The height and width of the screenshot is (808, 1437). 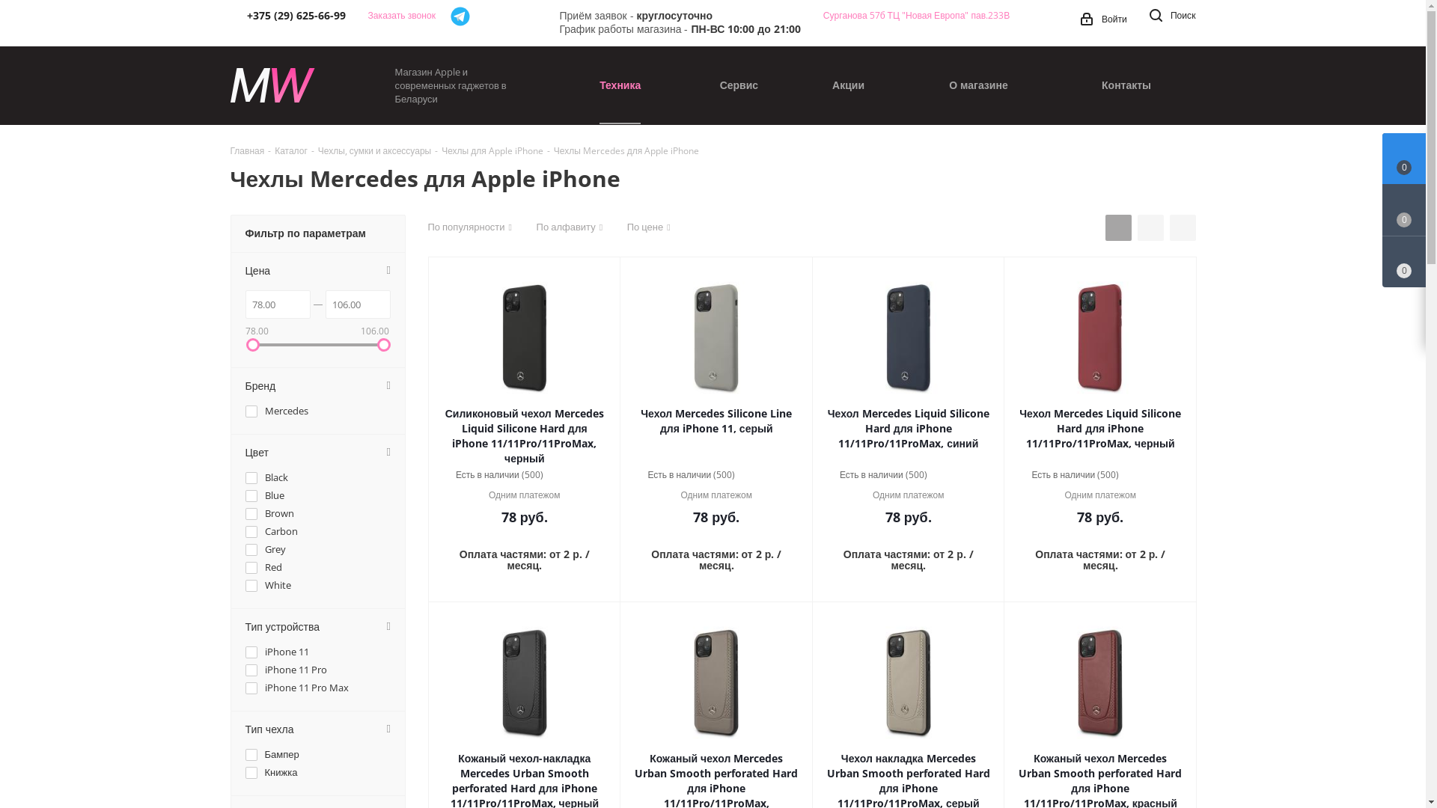 I want to click on 2, so click(x=954, y=476).